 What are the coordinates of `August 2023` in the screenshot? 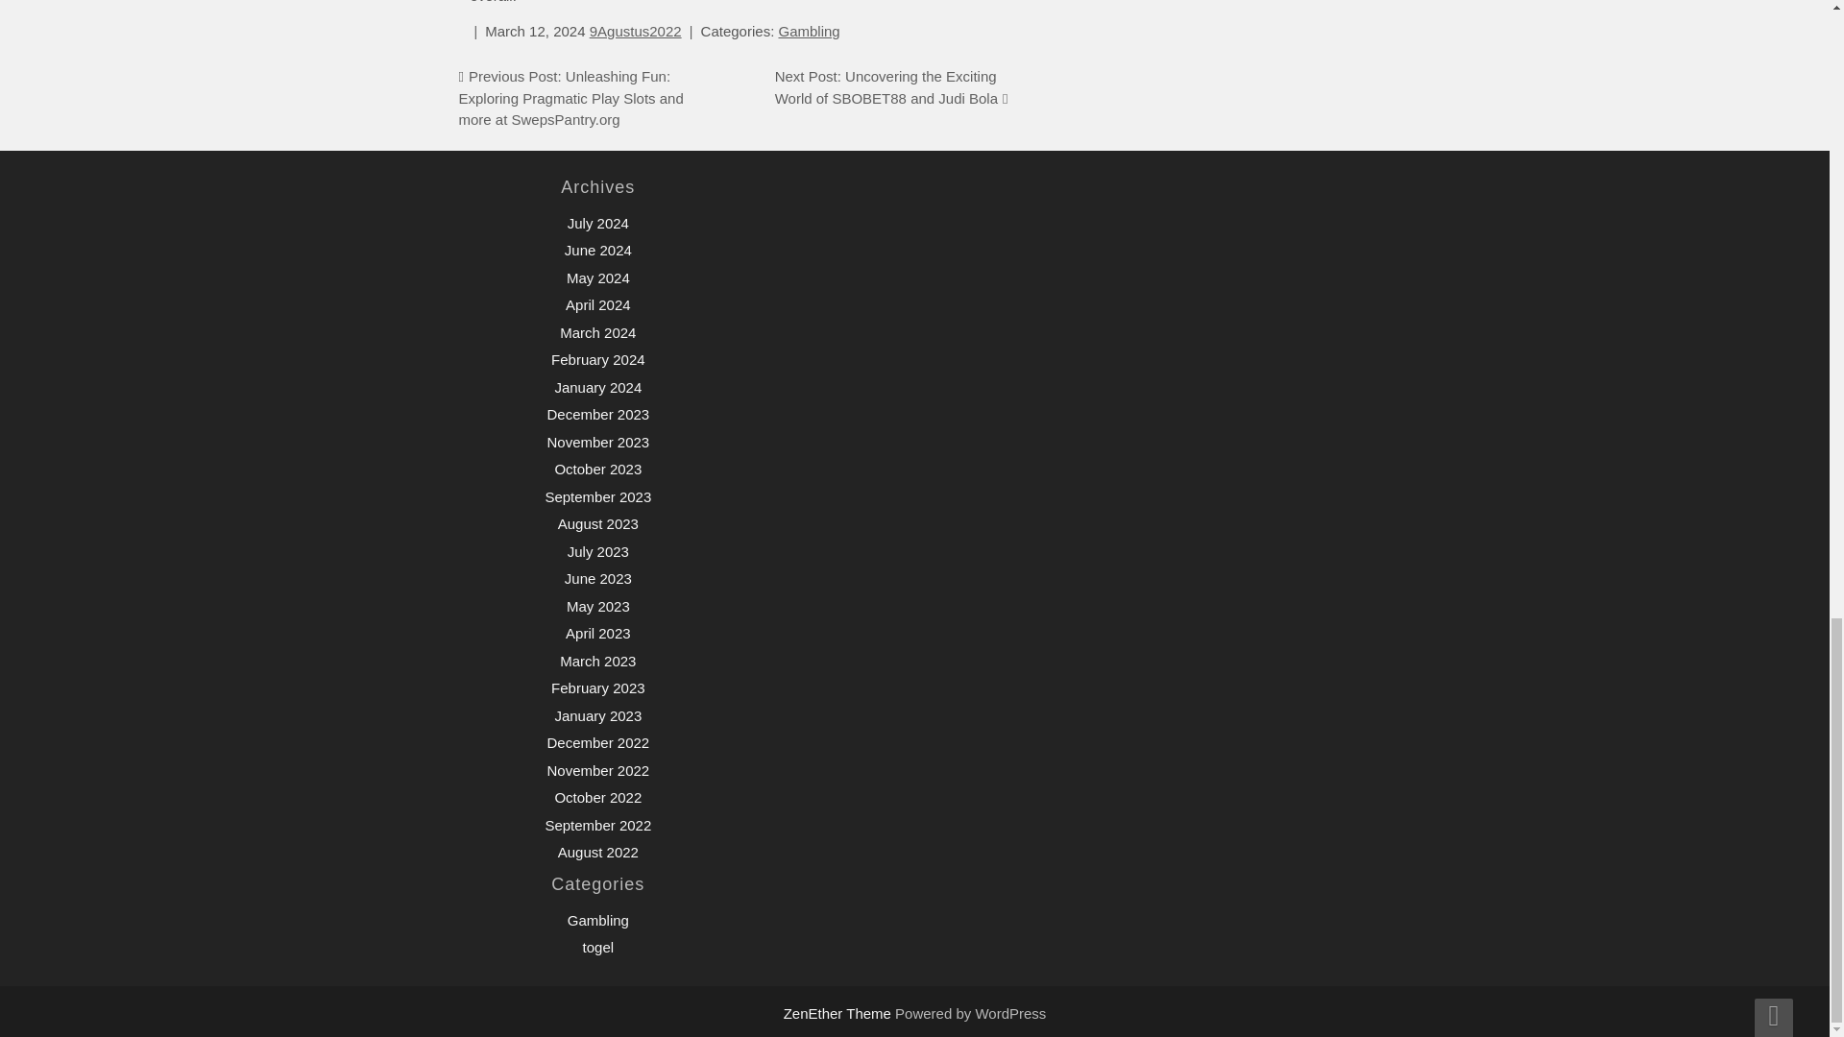 It's located at (597, 523).